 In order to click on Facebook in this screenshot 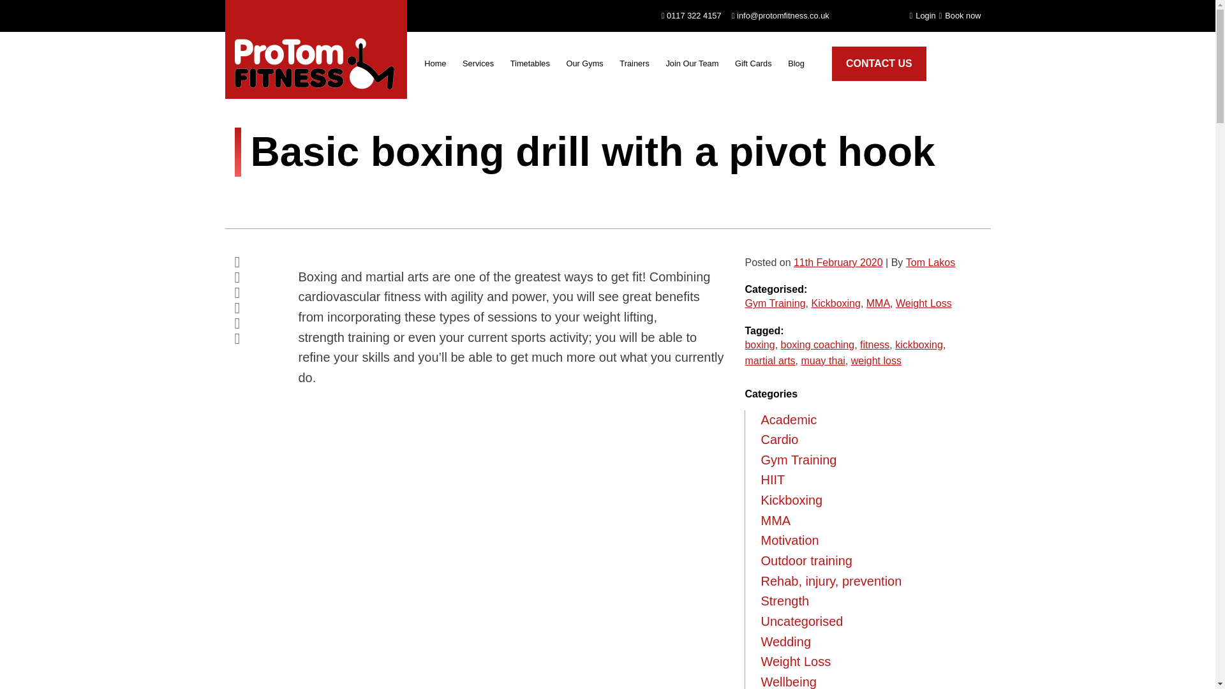, I will do `click(256, 262)`.